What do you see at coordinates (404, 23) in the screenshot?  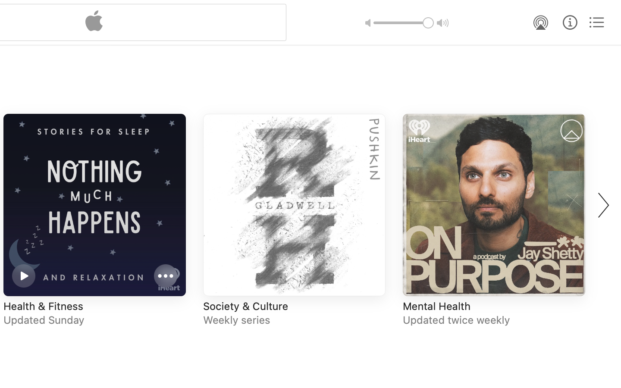 I see `1.0` at bounding box center [404, 23].